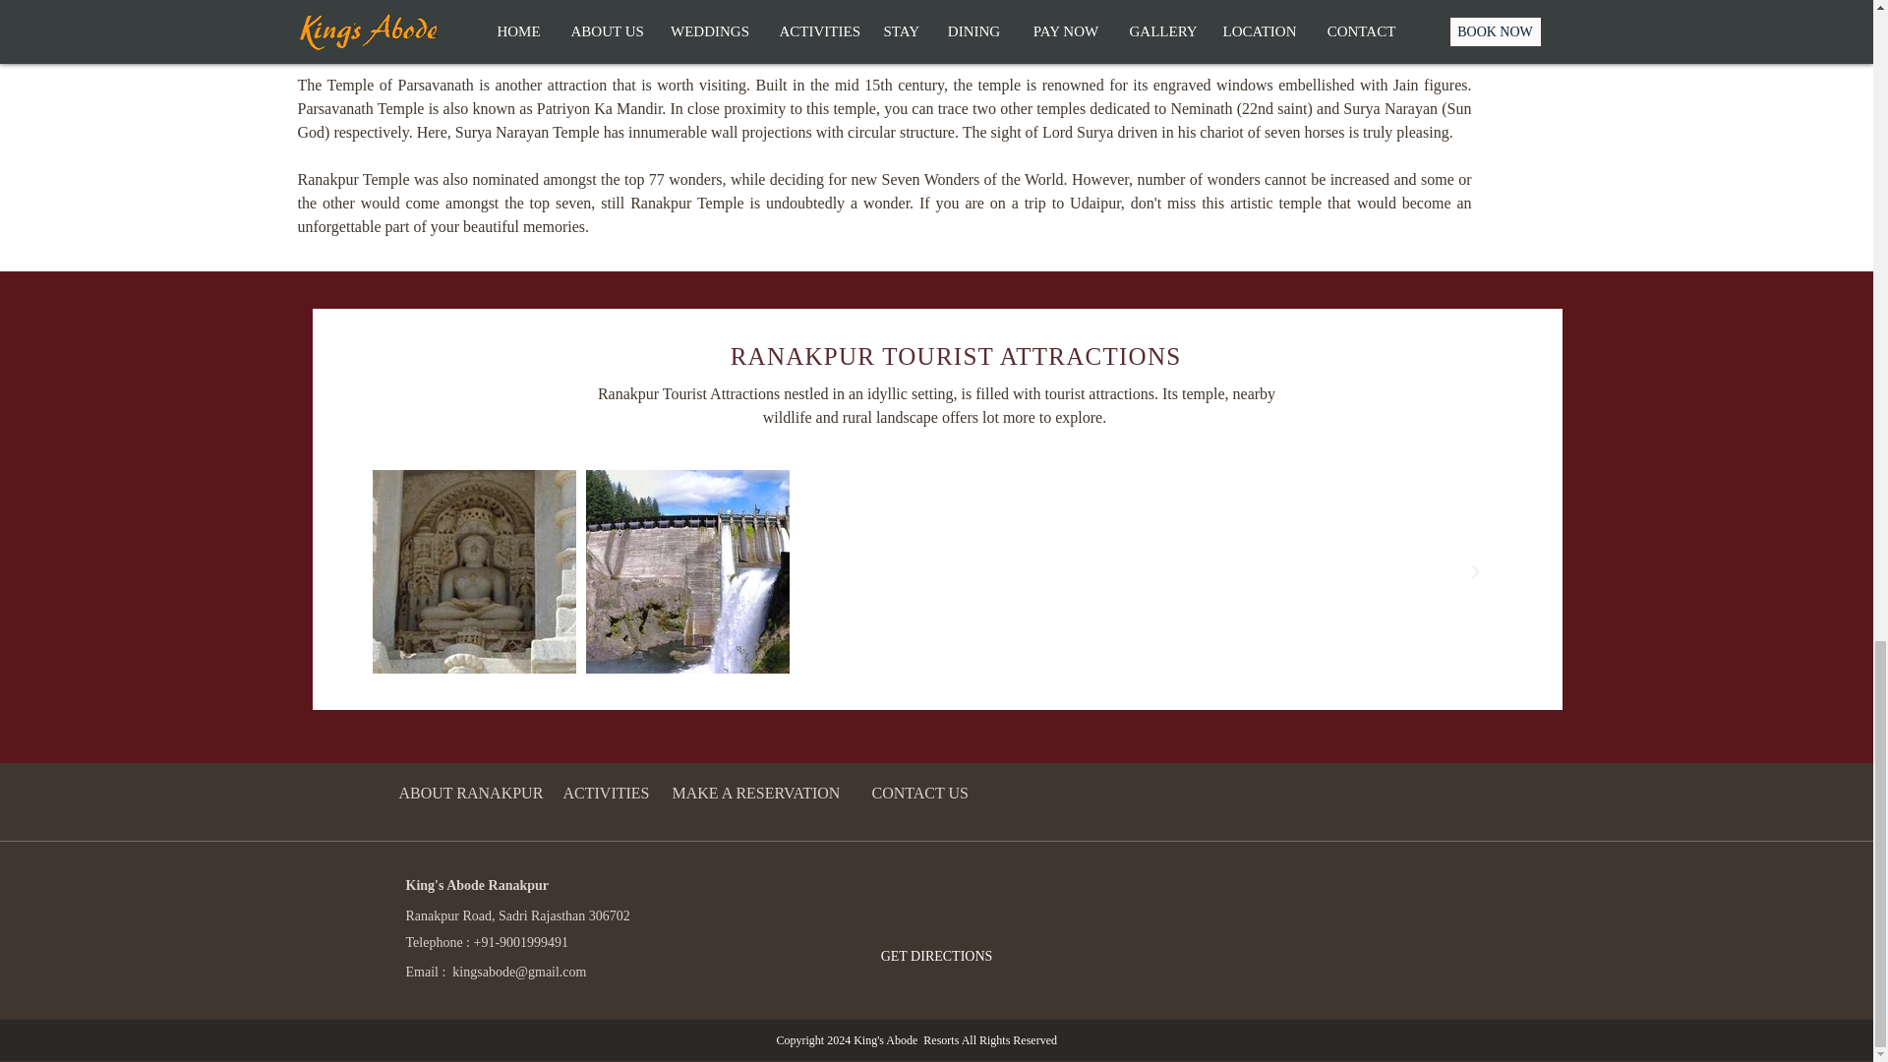 This screenshot has width=1888, height=1062. What do you see at coordinates (935, 956) in the screenshot?
I see `GET DIRECTIONS` at bounding box center [935, 956].